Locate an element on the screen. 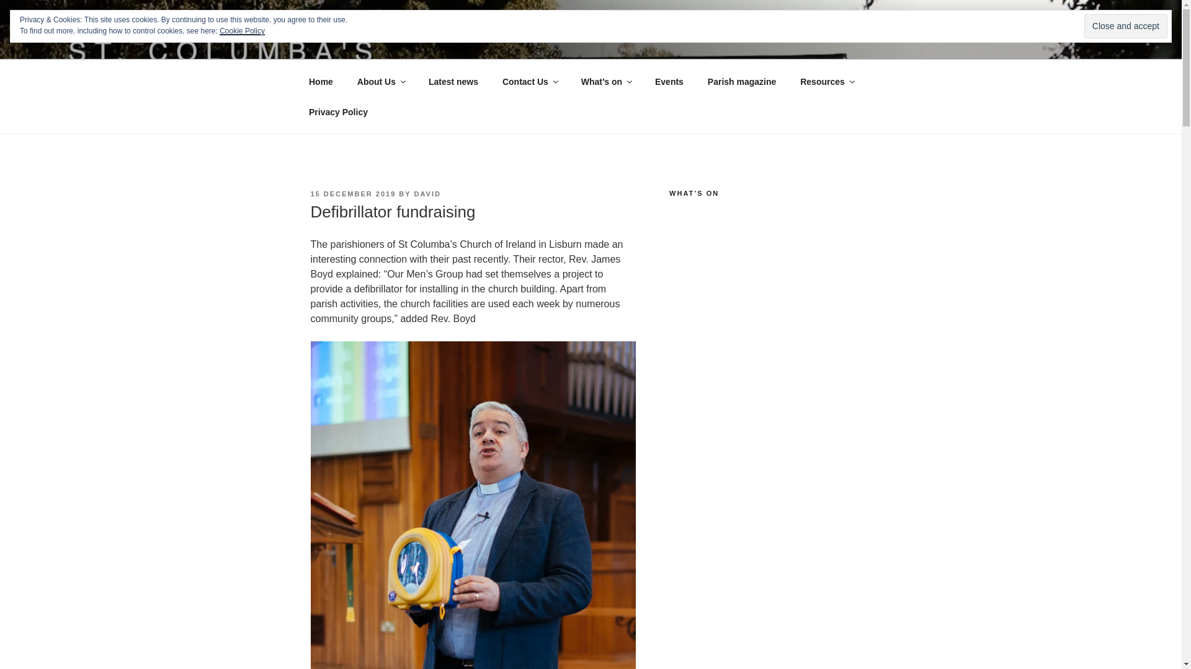 This screenshot has height=669, width=1191. Contact Us is located at coordinates (529, 82).